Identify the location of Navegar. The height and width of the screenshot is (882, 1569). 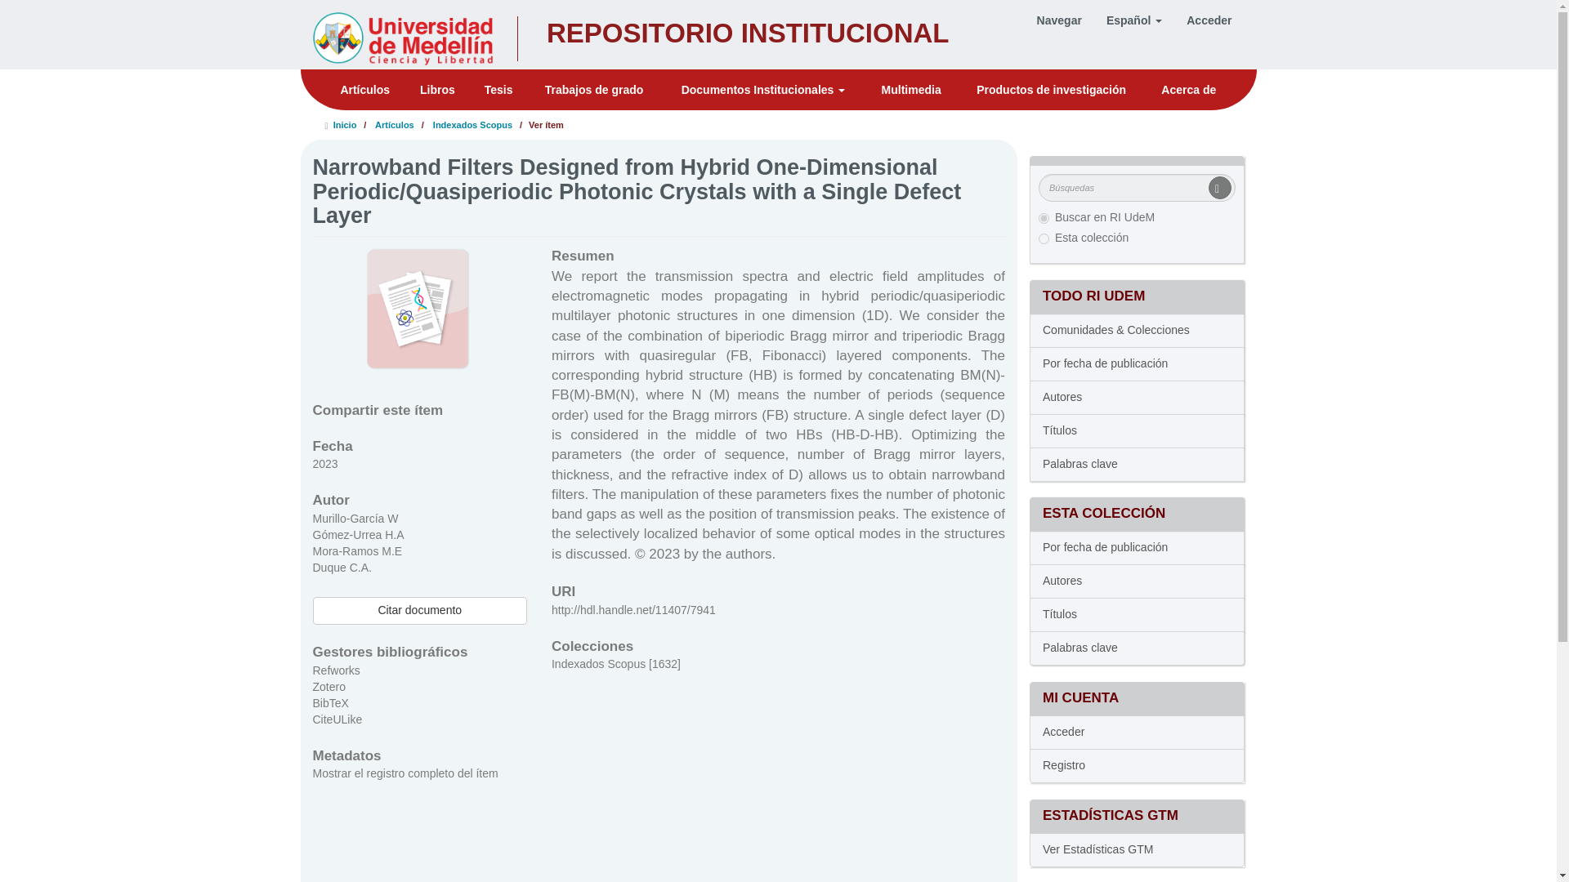
(1059, 20).